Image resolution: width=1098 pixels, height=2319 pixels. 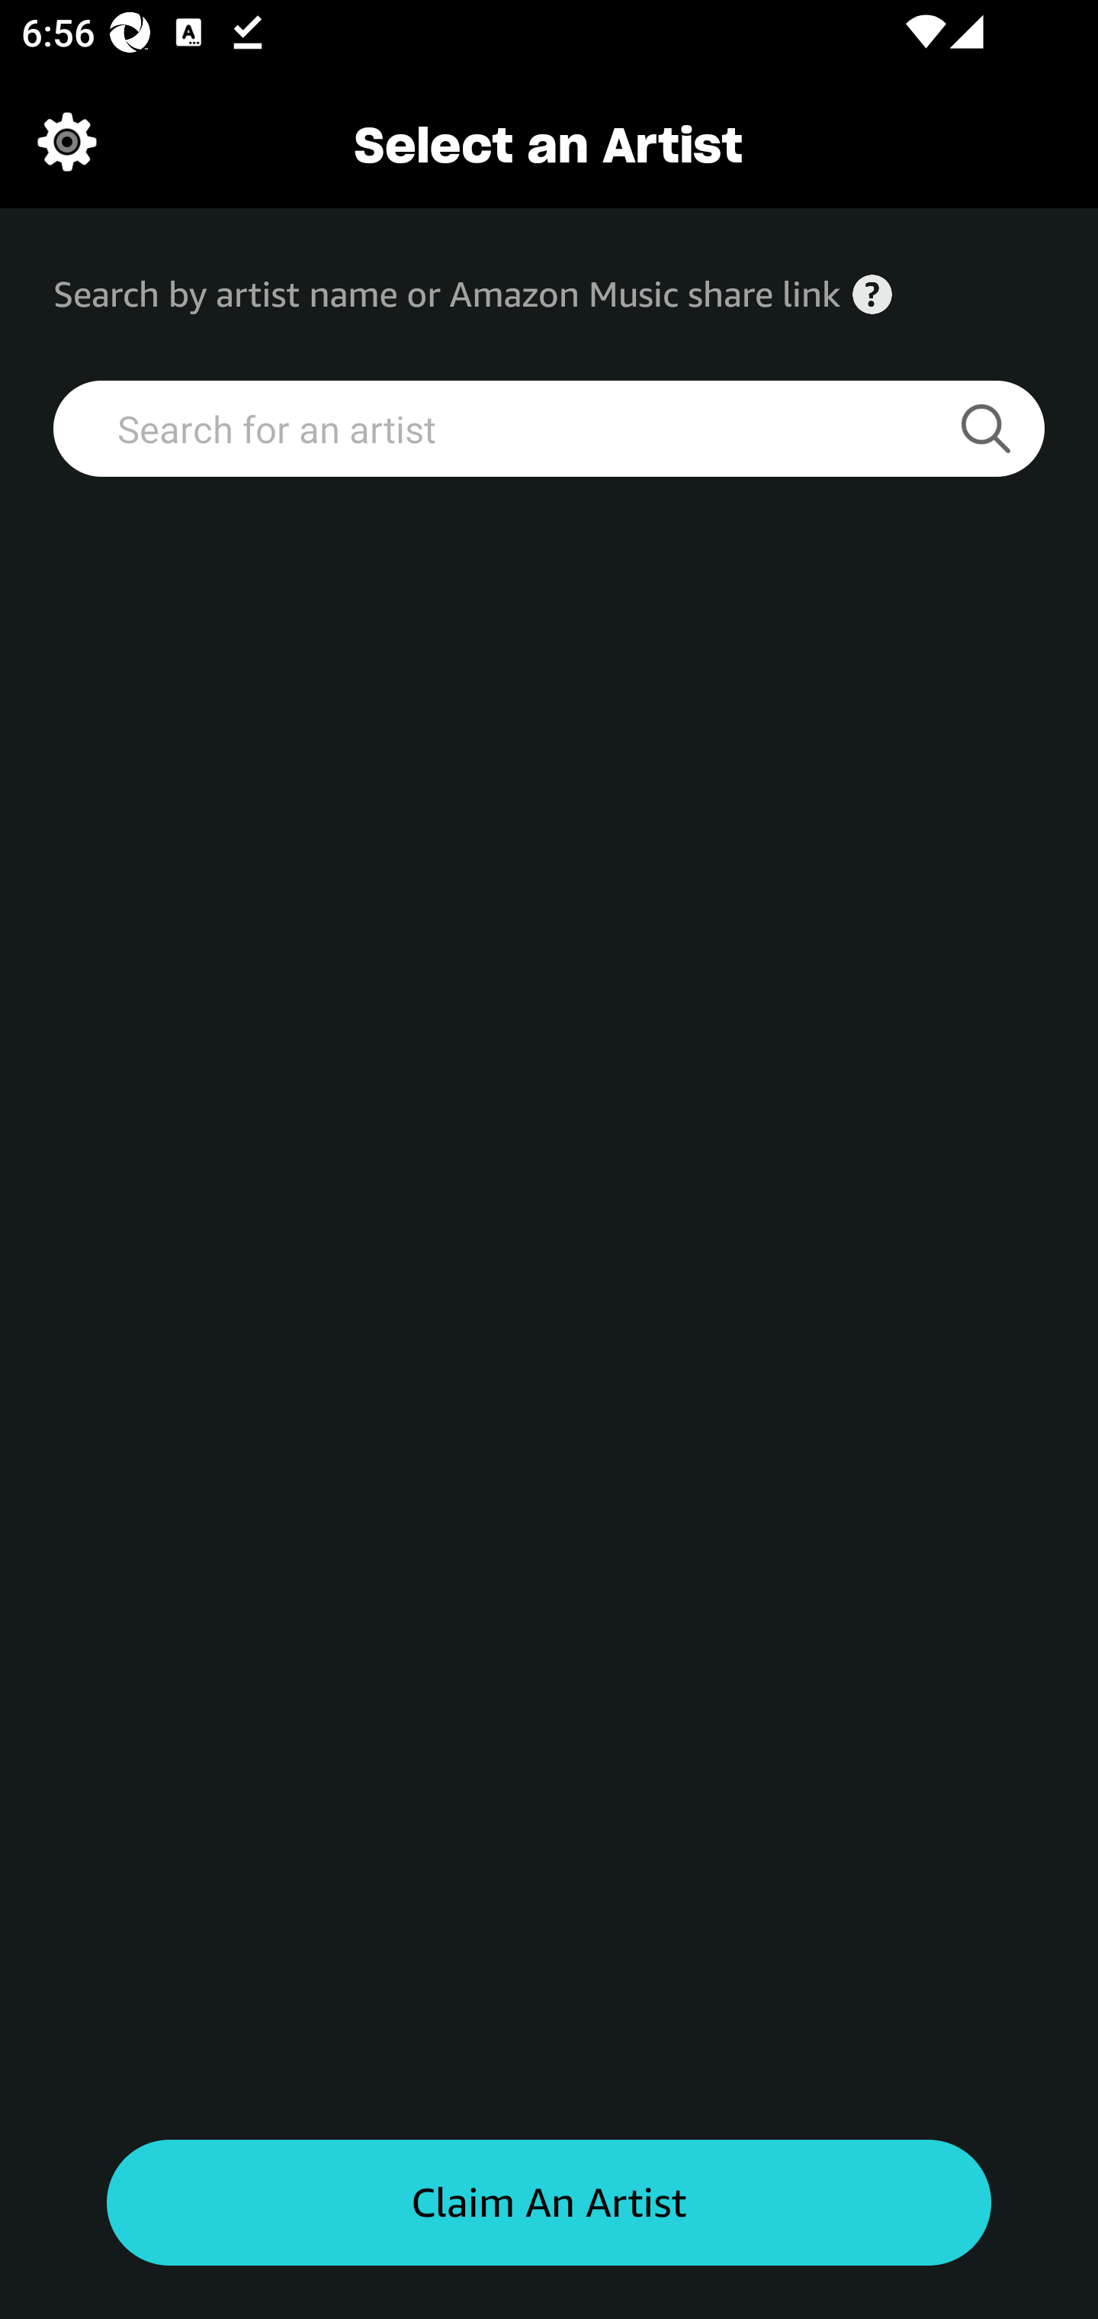 What do you see at coordinates (549, 2203) in the screenshot?
I see `Claim an artist button Claim An Artist` at bounding box center [549, 2203].